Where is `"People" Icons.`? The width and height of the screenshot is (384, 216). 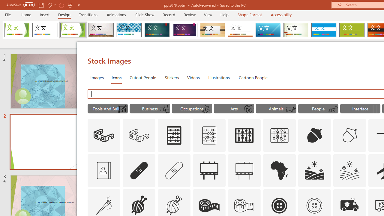
"People" Icons. is located at coordinates (318, 109).